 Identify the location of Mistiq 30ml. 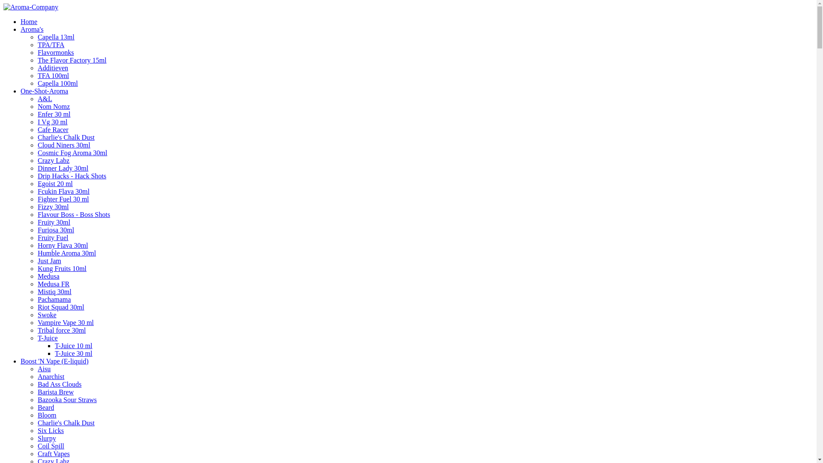
(55, 292).